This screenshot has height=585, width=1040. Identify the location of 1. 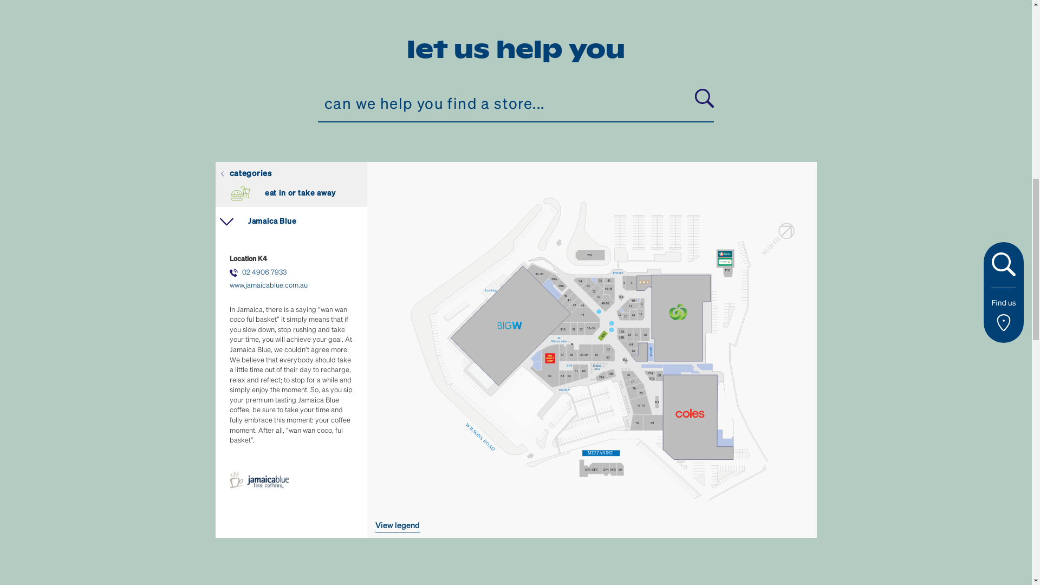
(498, 561).